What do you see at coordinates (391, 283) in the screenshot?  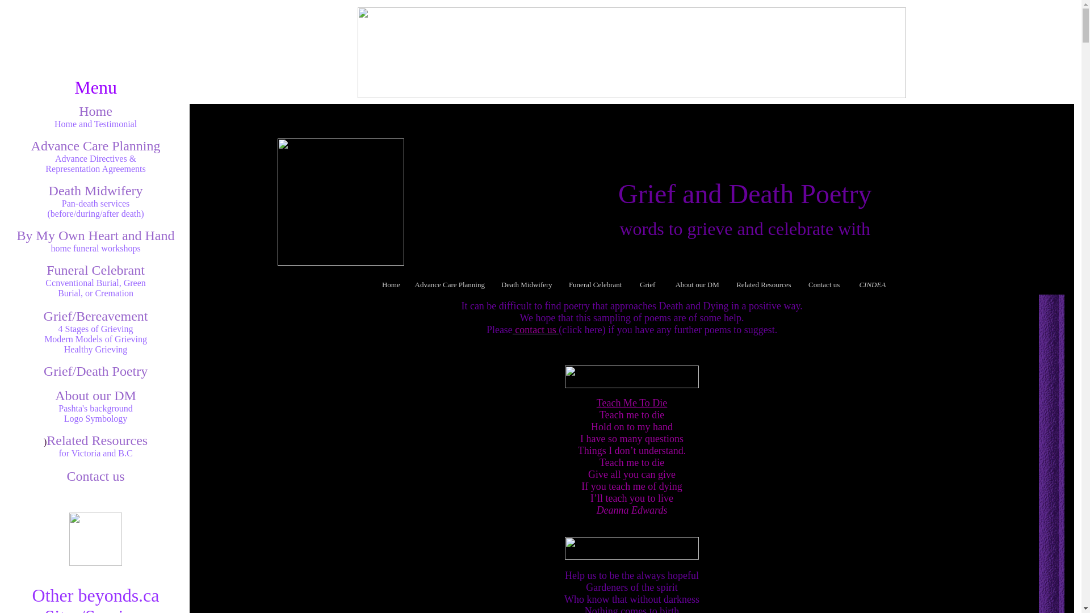 I see `  Home ` at bounding box center [391, 283].